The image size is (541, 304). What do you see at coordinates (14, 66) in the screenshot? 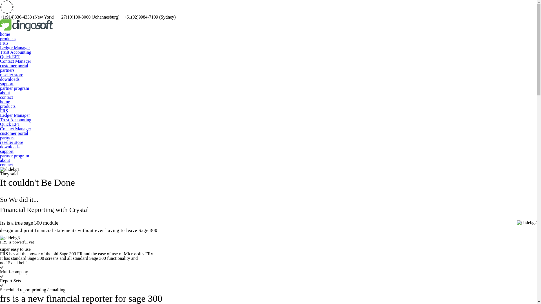
I see `customer portal` at bounding box center [14, 66].